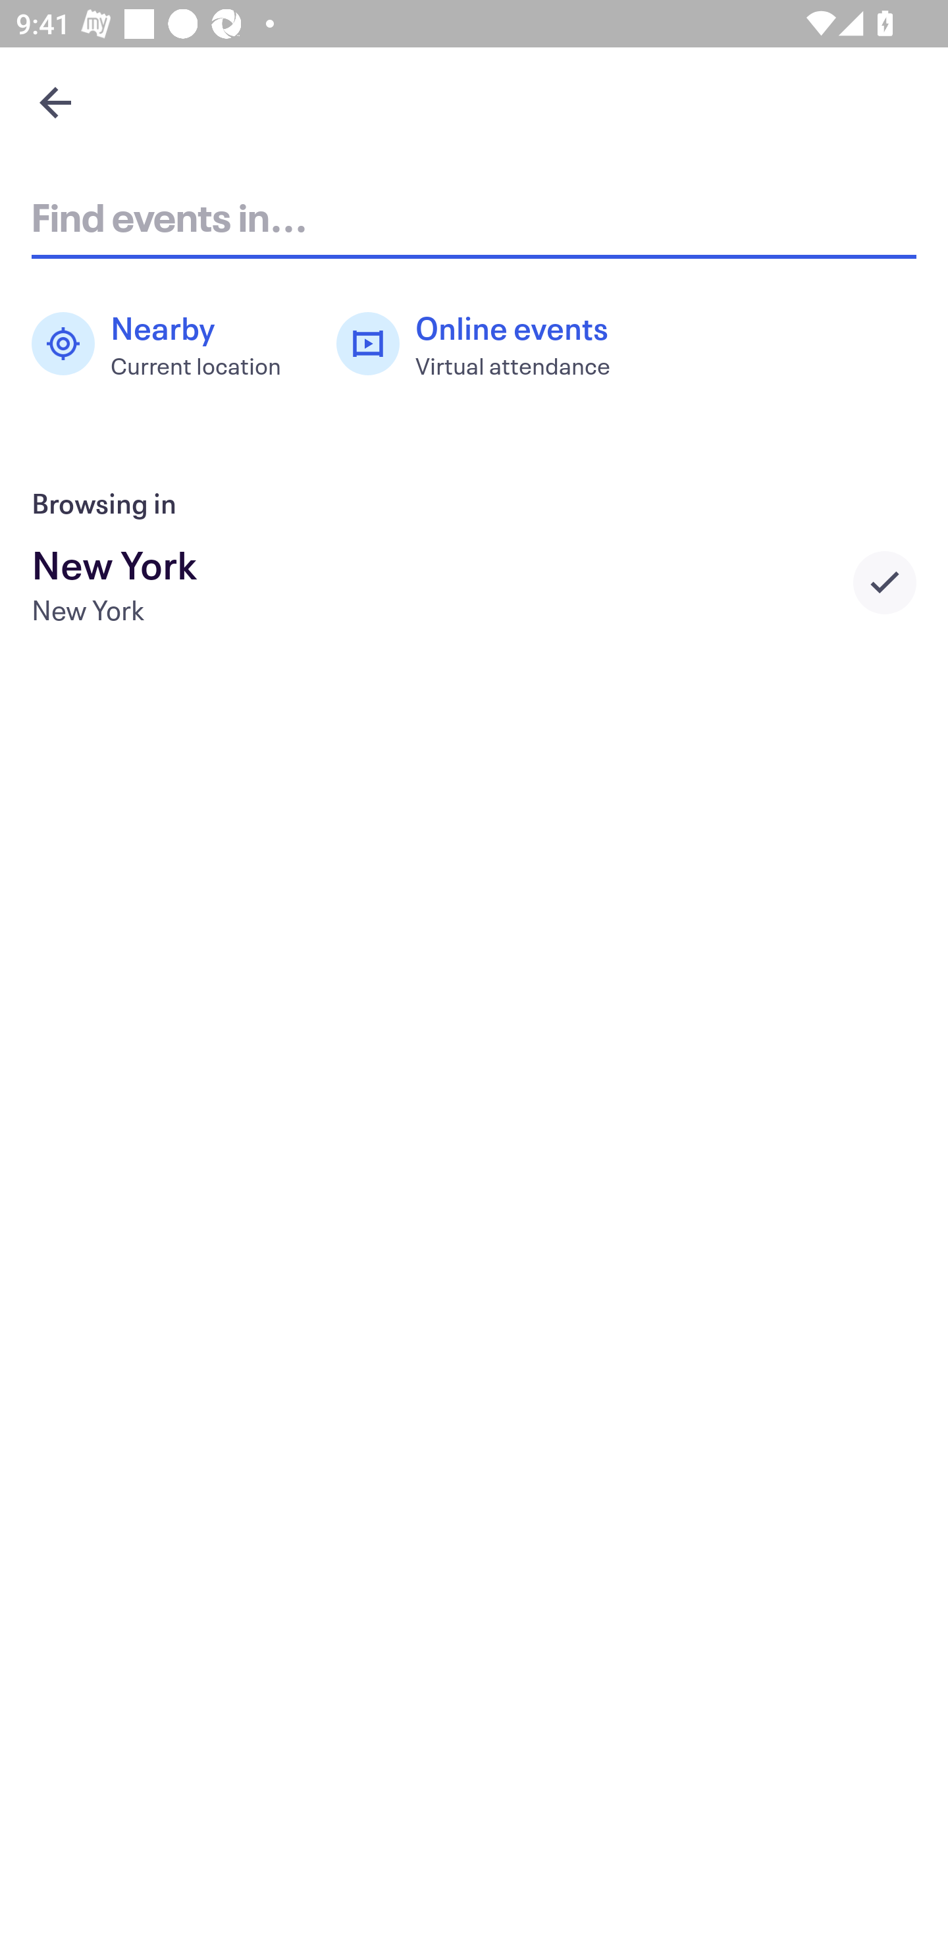 Image resolution: width=948 pixels, height=1949 pixels. Describe the element at coordinates (168, 344) in the screenshot. I see `Nearby Current location` at that location.